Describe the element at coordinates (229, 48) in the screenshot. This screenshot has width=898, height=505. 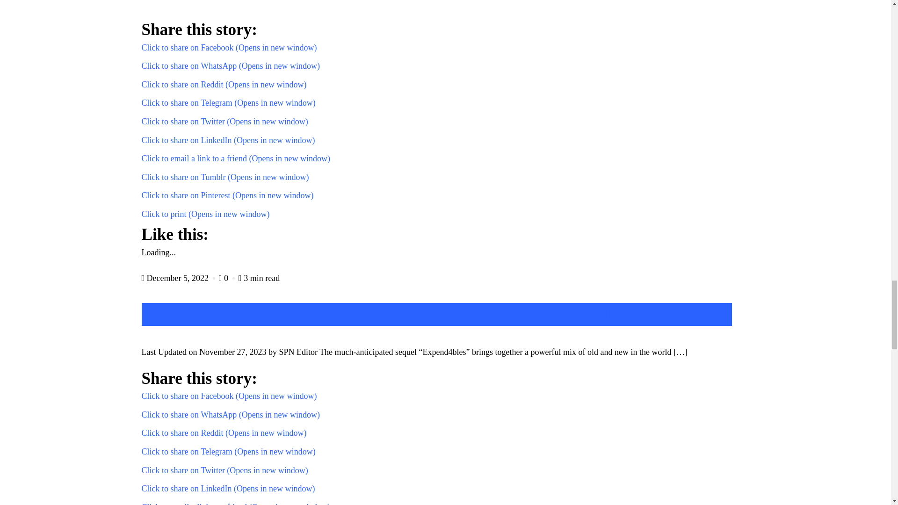
I see `Click to share on Facebook` at that location.